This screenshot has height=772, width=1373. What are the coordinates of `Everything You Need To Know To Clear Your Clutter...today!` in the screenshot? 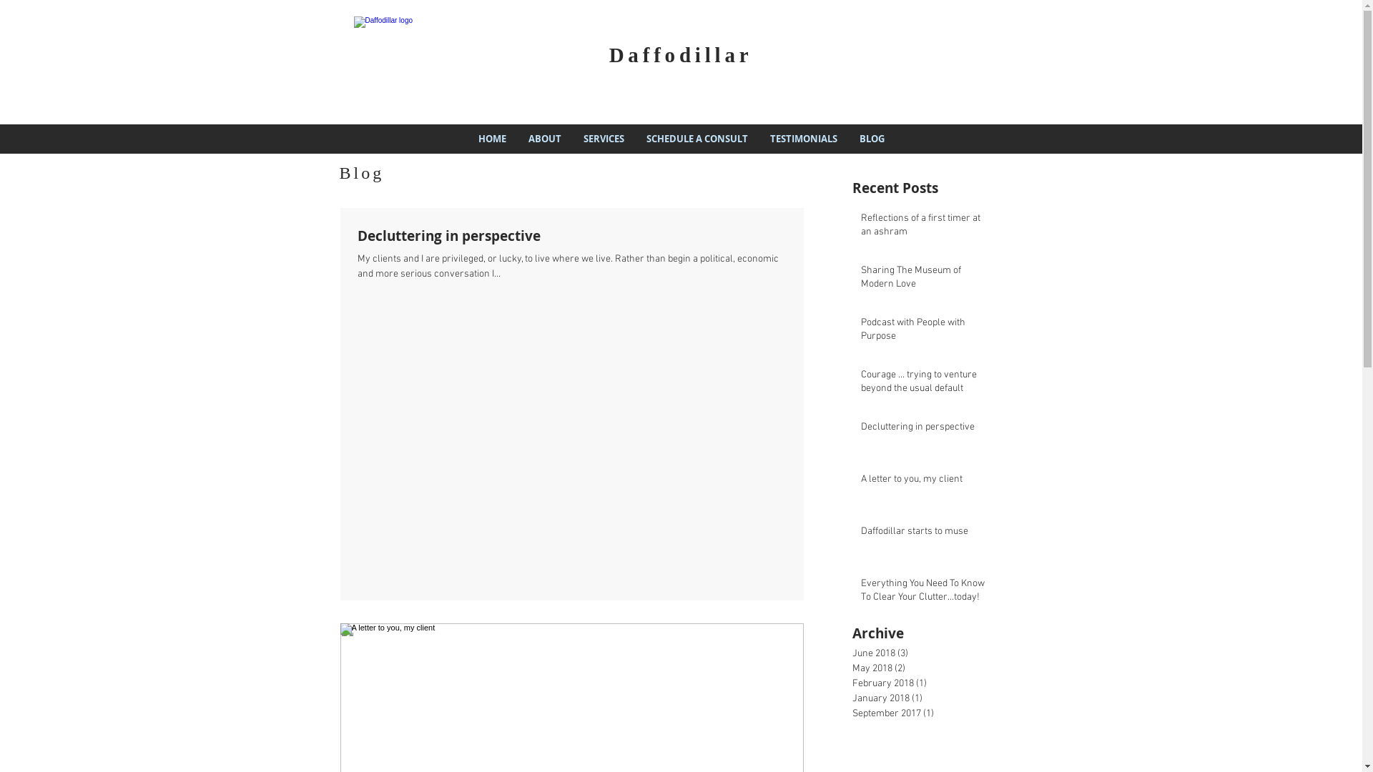 It's located at (926, 593).